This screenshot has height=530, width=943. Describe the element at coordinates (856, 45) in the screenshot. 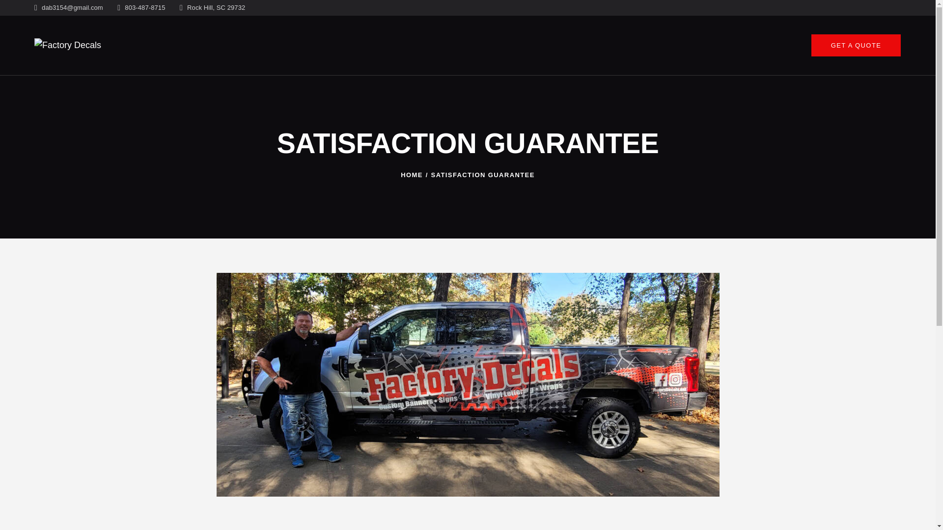

I see `GET A QUOTE` at that location.